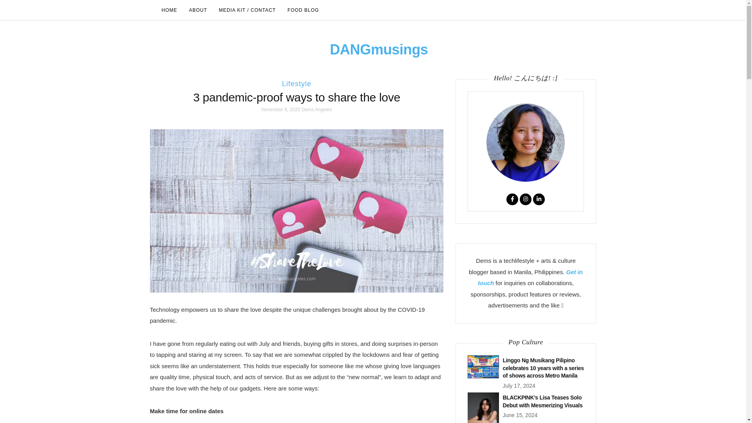 This screenshot has width=752, height=423. Describe the element at coordinates (316, 110) in the screenshot. I see `Posts by Dems Angeles` at that location.